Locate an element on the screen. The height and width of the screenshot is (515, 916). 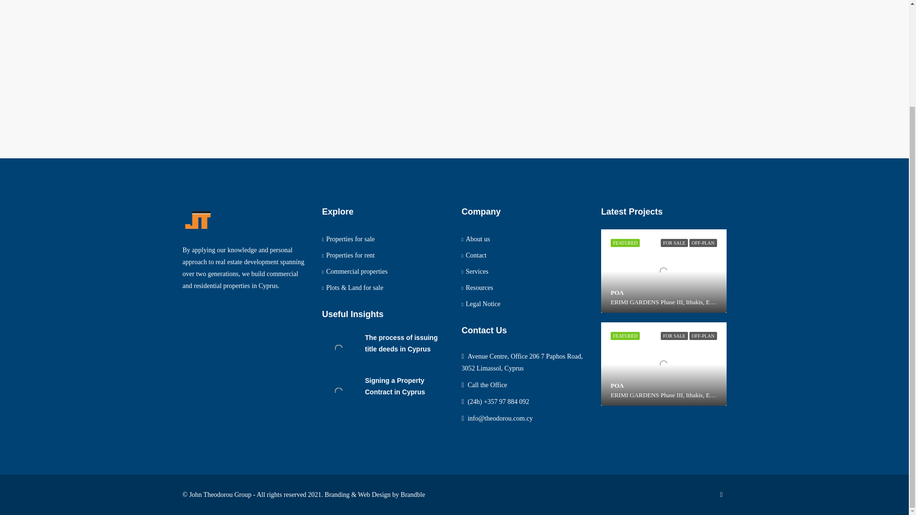
Properties for rent is located at coordinates (348, 256).